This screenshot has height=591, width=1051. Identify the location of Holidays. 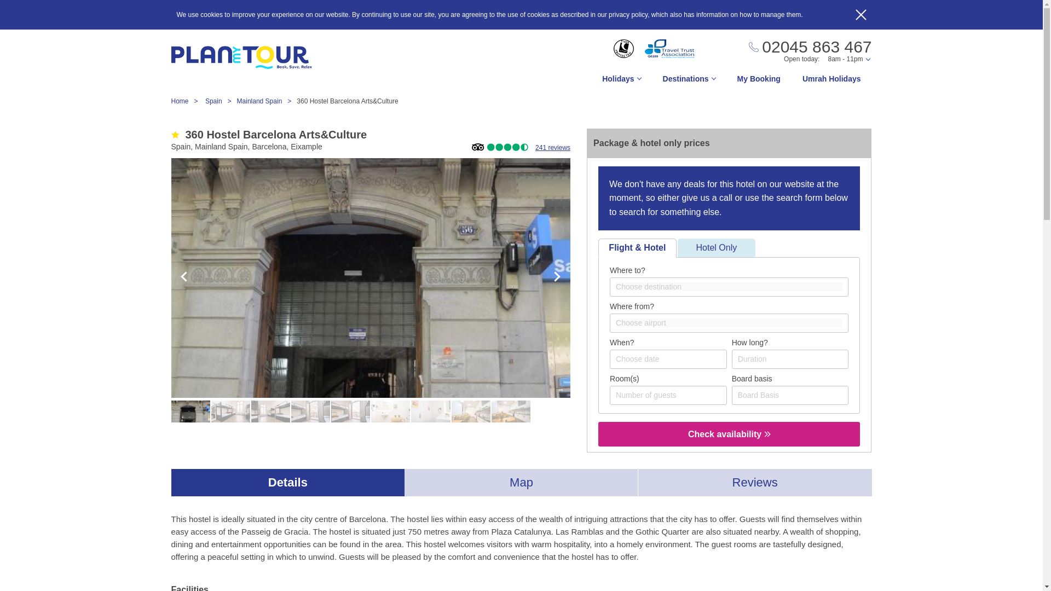
(621, 82).